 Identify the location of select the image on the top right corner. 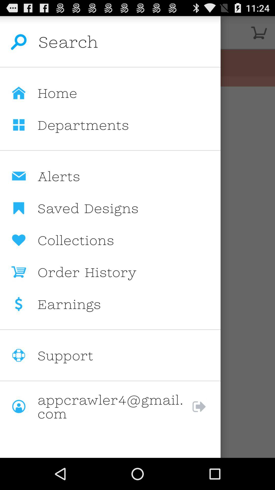
(259, 33).